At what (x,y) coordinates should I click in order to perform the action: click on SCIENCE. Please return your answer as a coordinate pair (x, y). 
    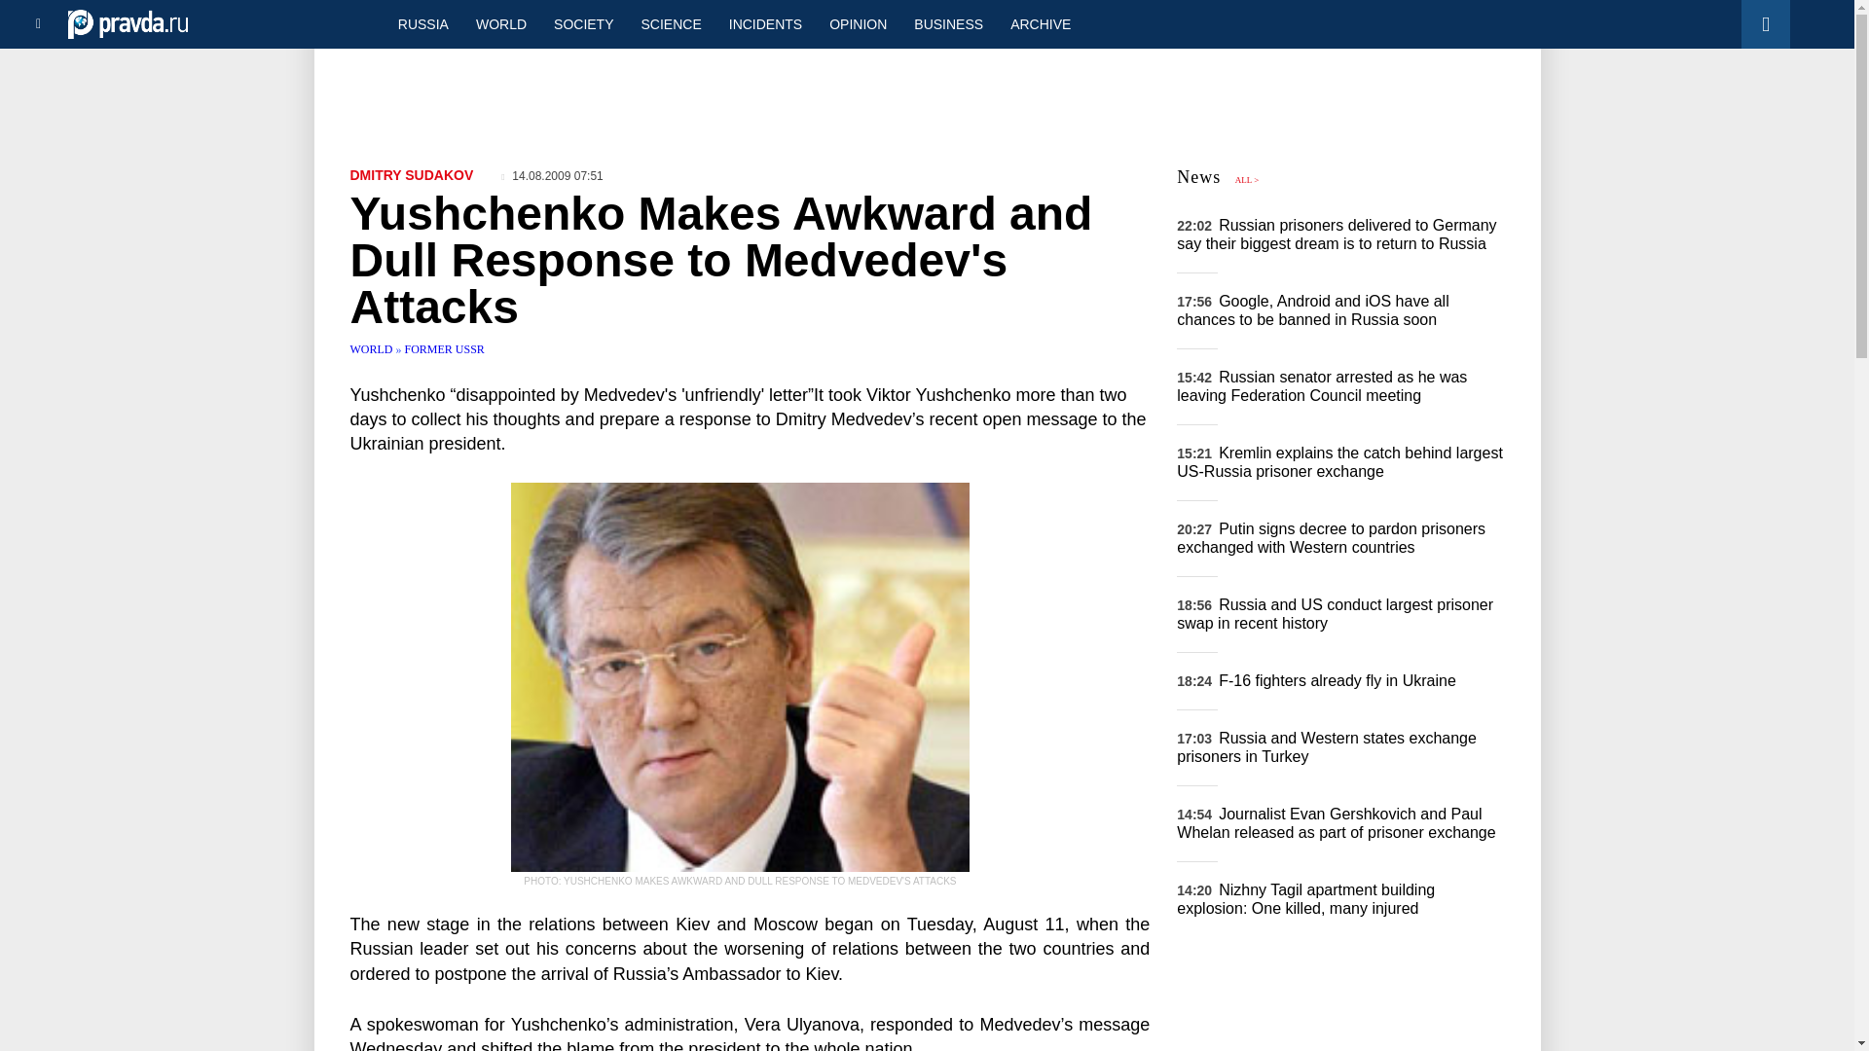
    Looking at the image, I should click on (672, 23).